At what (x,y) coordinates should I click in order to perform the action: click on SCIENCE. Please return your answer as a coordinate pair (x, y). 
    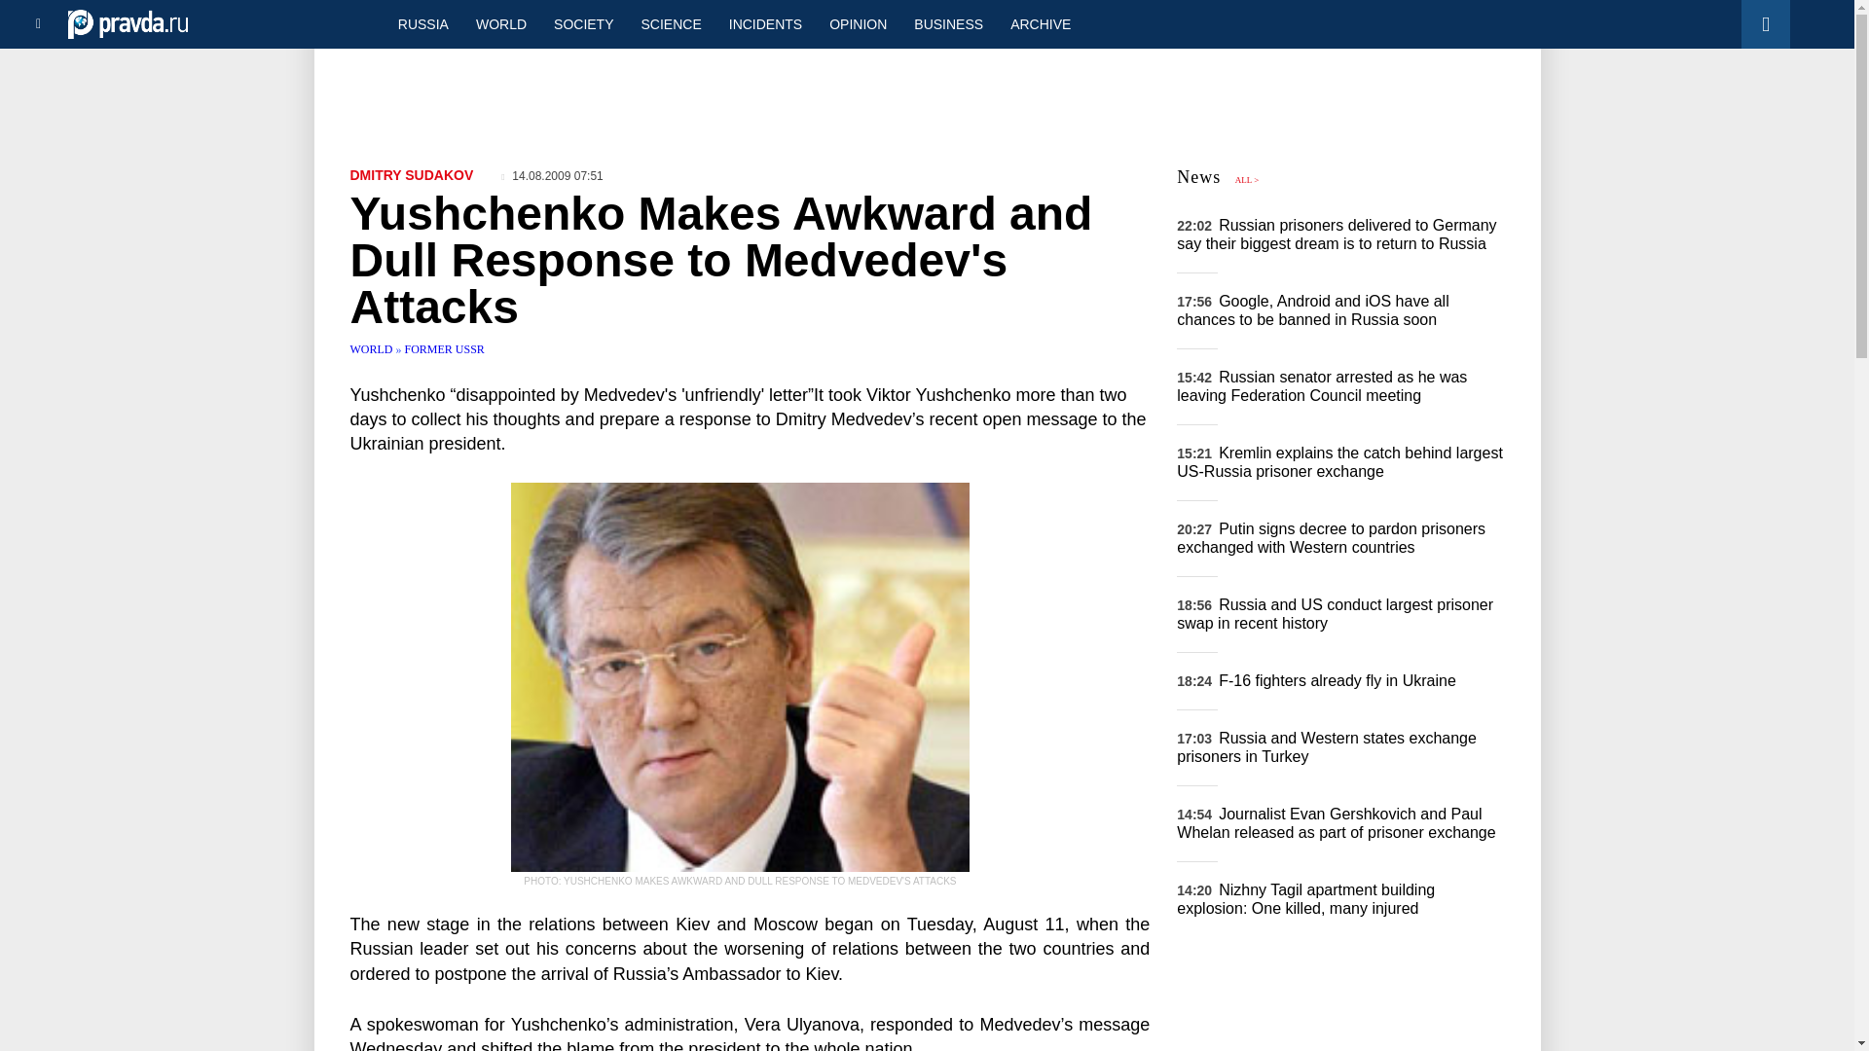
    Looking at the image, I should click on (672, 23).